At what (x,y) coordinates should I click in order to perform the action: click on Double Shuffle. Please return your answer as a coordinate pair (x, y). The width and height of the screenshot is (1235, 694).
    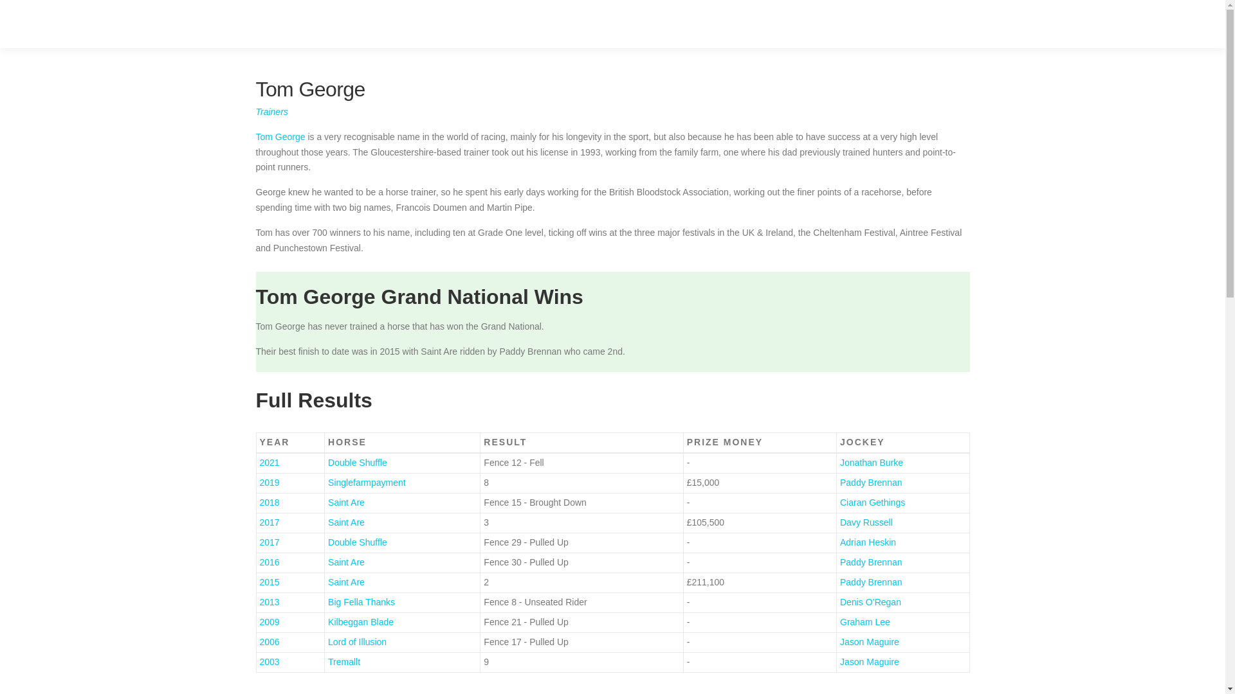
    Looking at the image, I should click on (358, 542).